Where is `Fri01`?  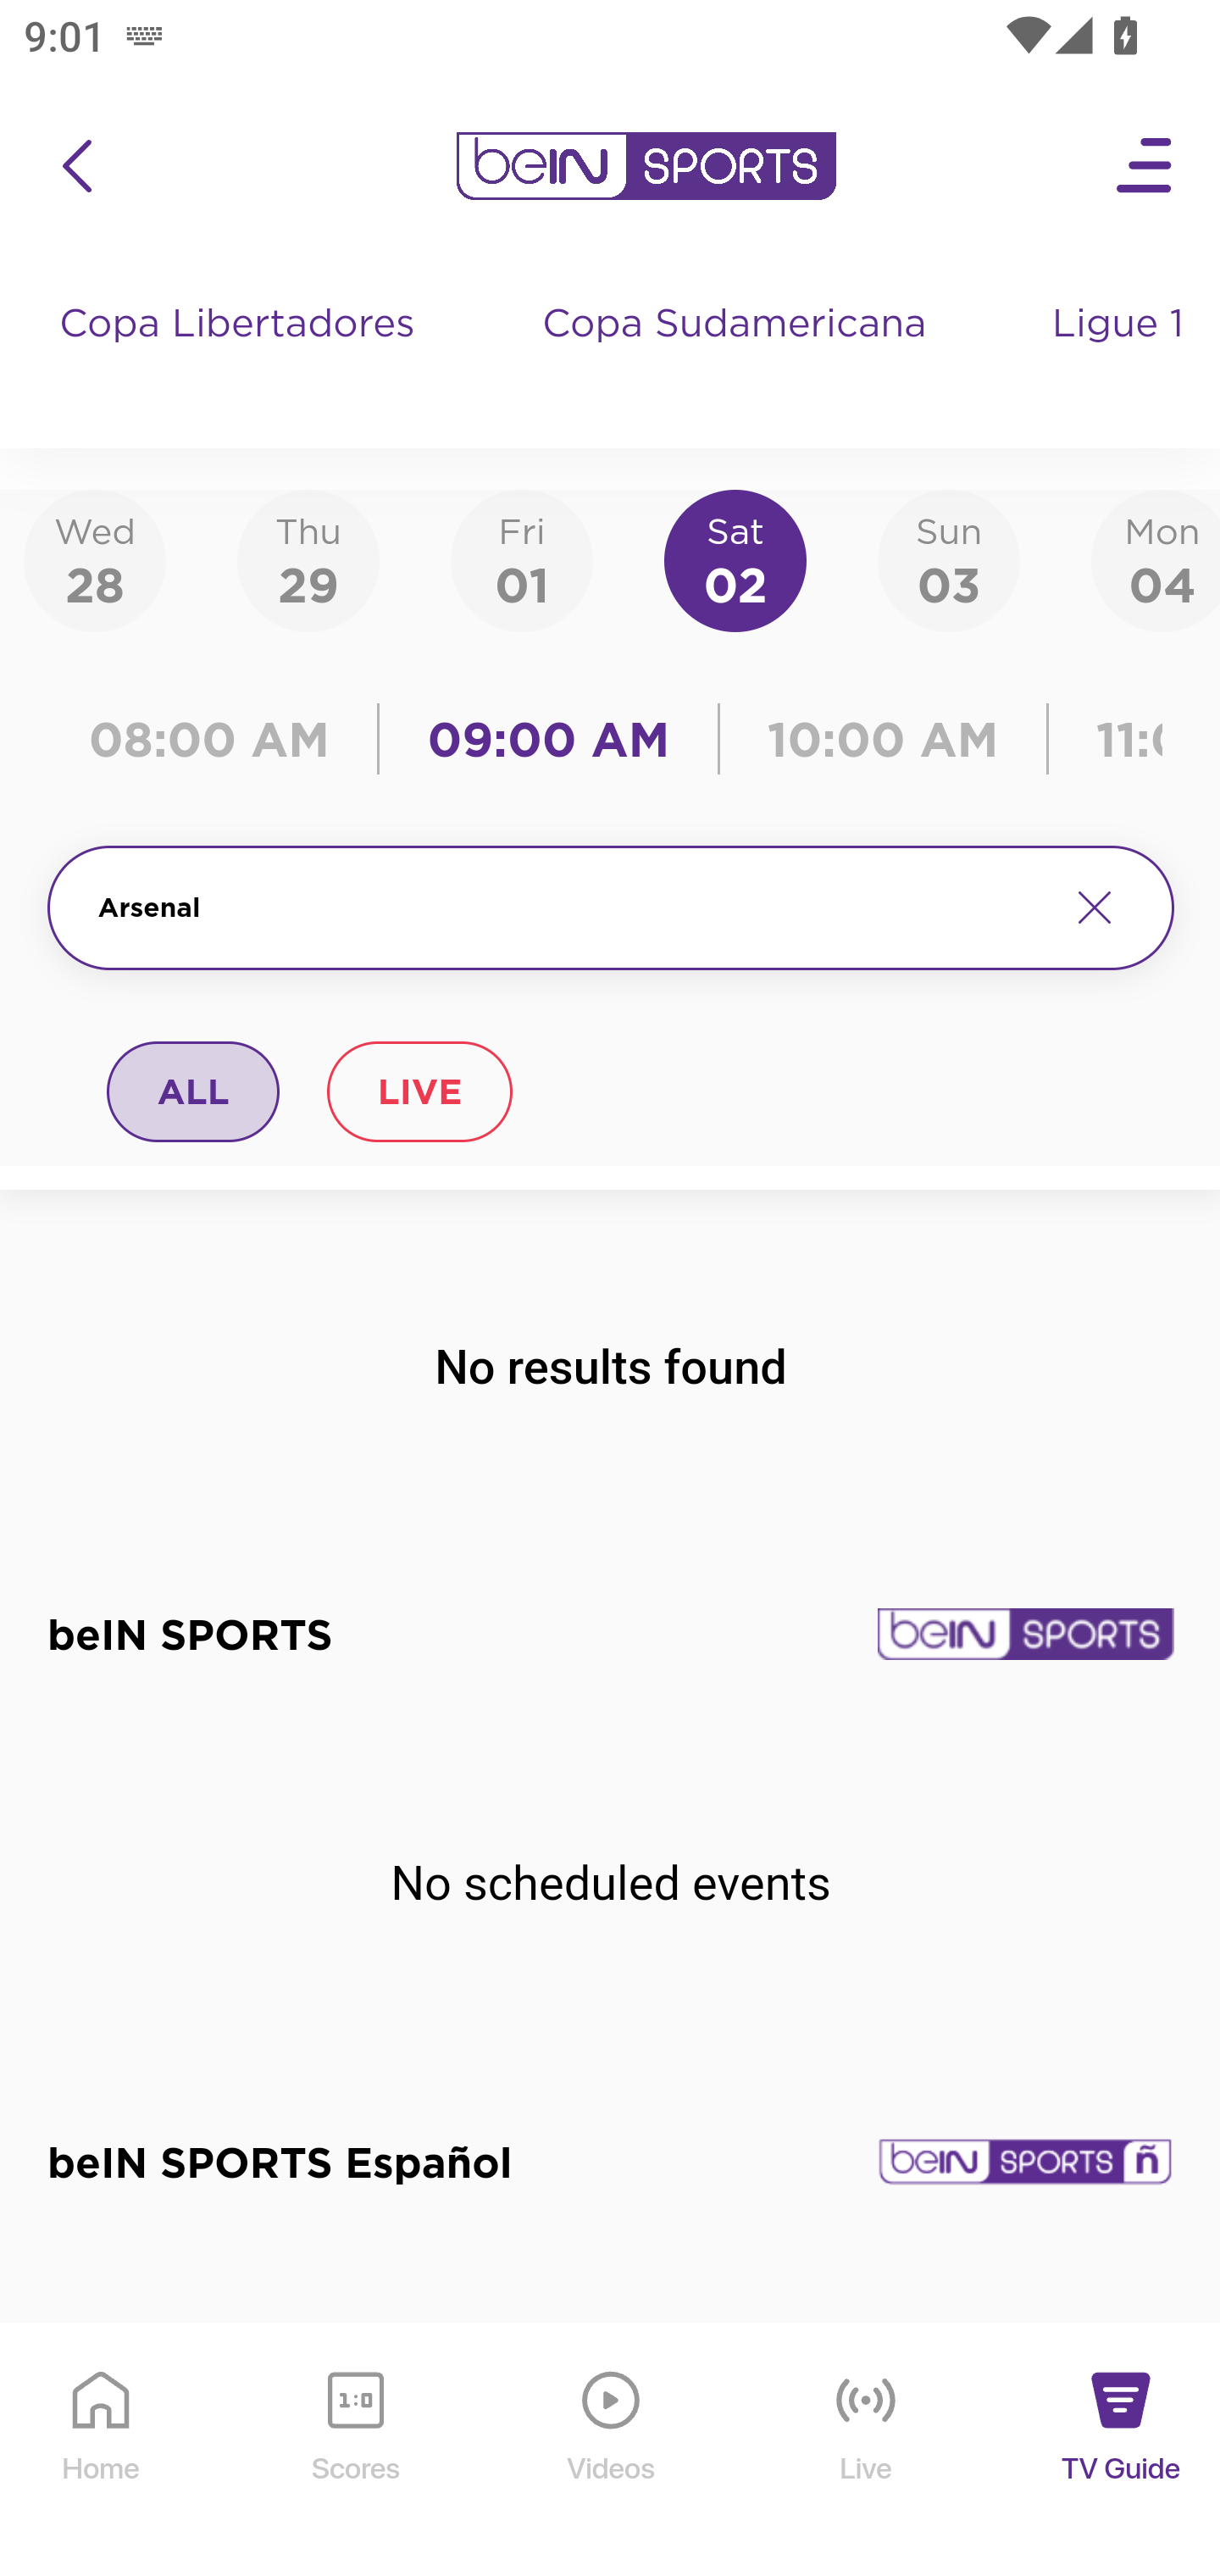 Fri01 is located at coordinates (522, 559).